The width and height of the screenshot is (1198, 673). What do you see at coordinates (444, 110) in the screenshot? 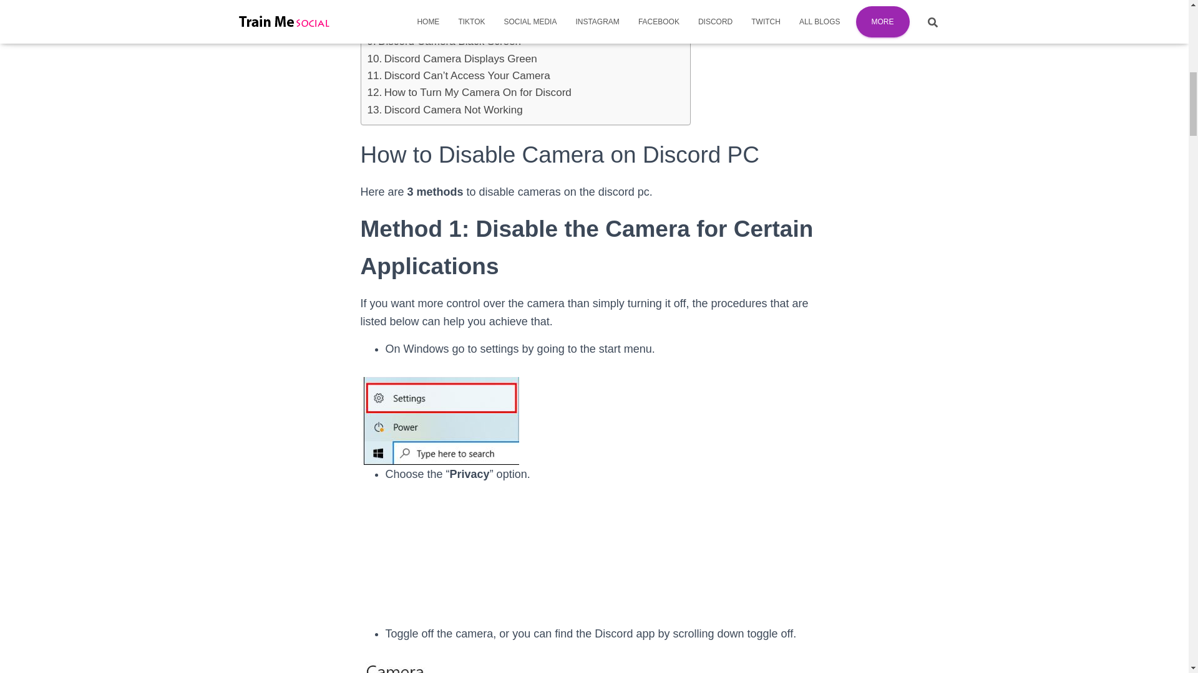
I see `Discord Camera Not Working` at bounding box center [444, 110].